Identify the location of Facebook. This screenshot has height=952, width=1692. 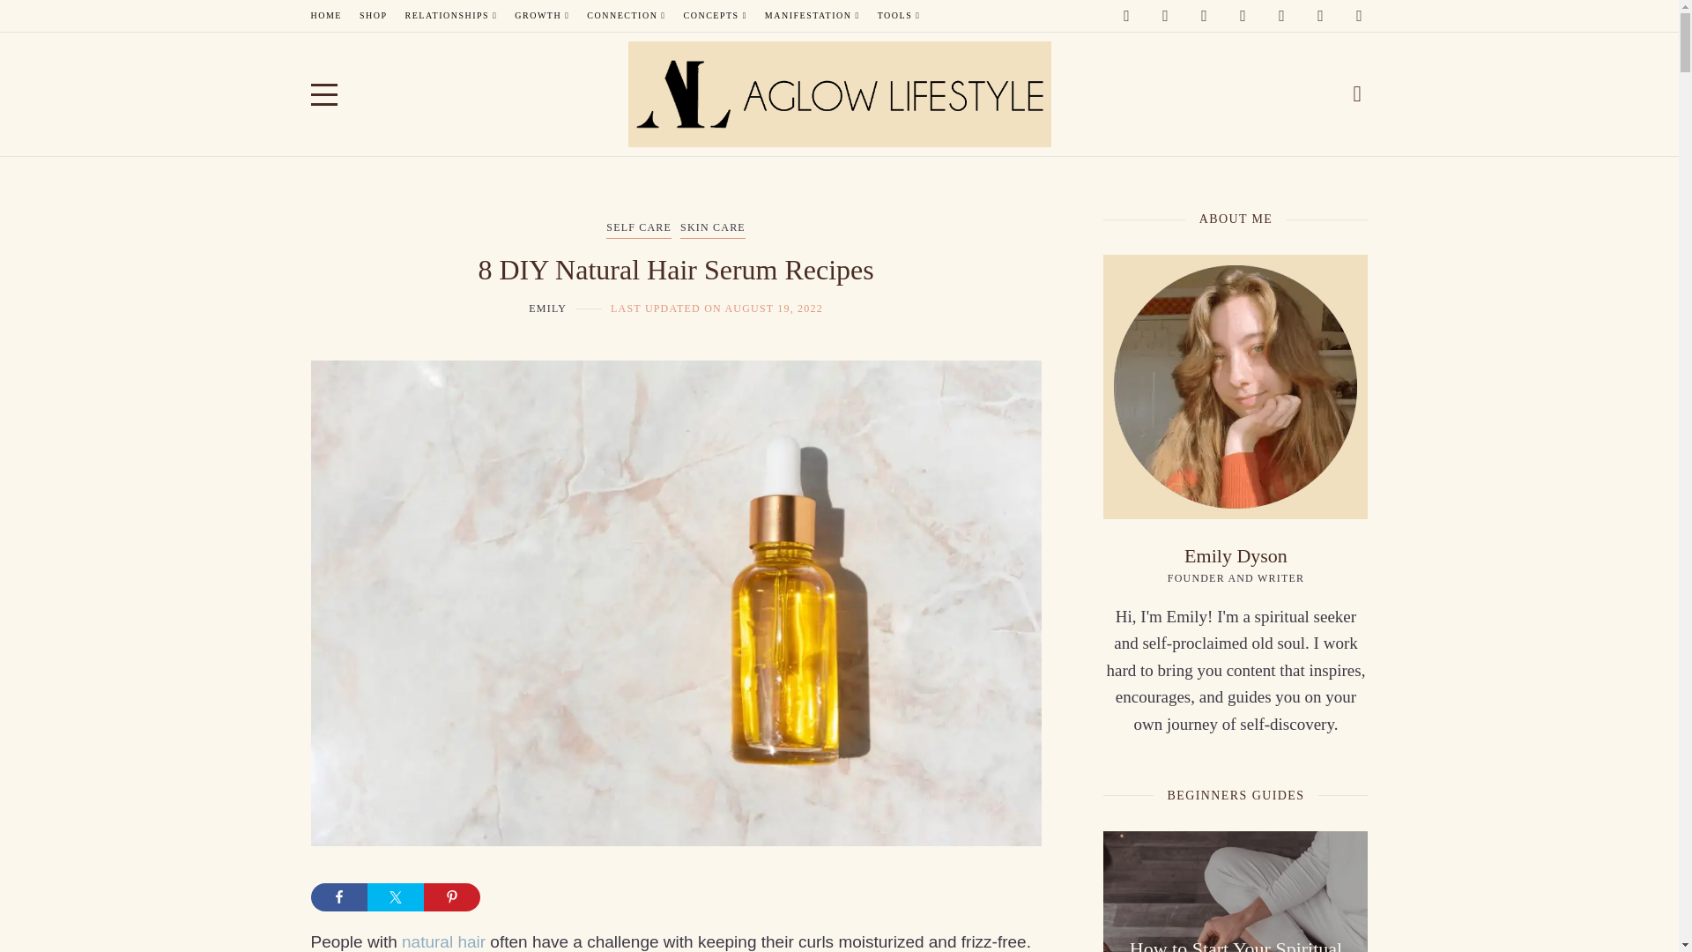
(1165, 16).